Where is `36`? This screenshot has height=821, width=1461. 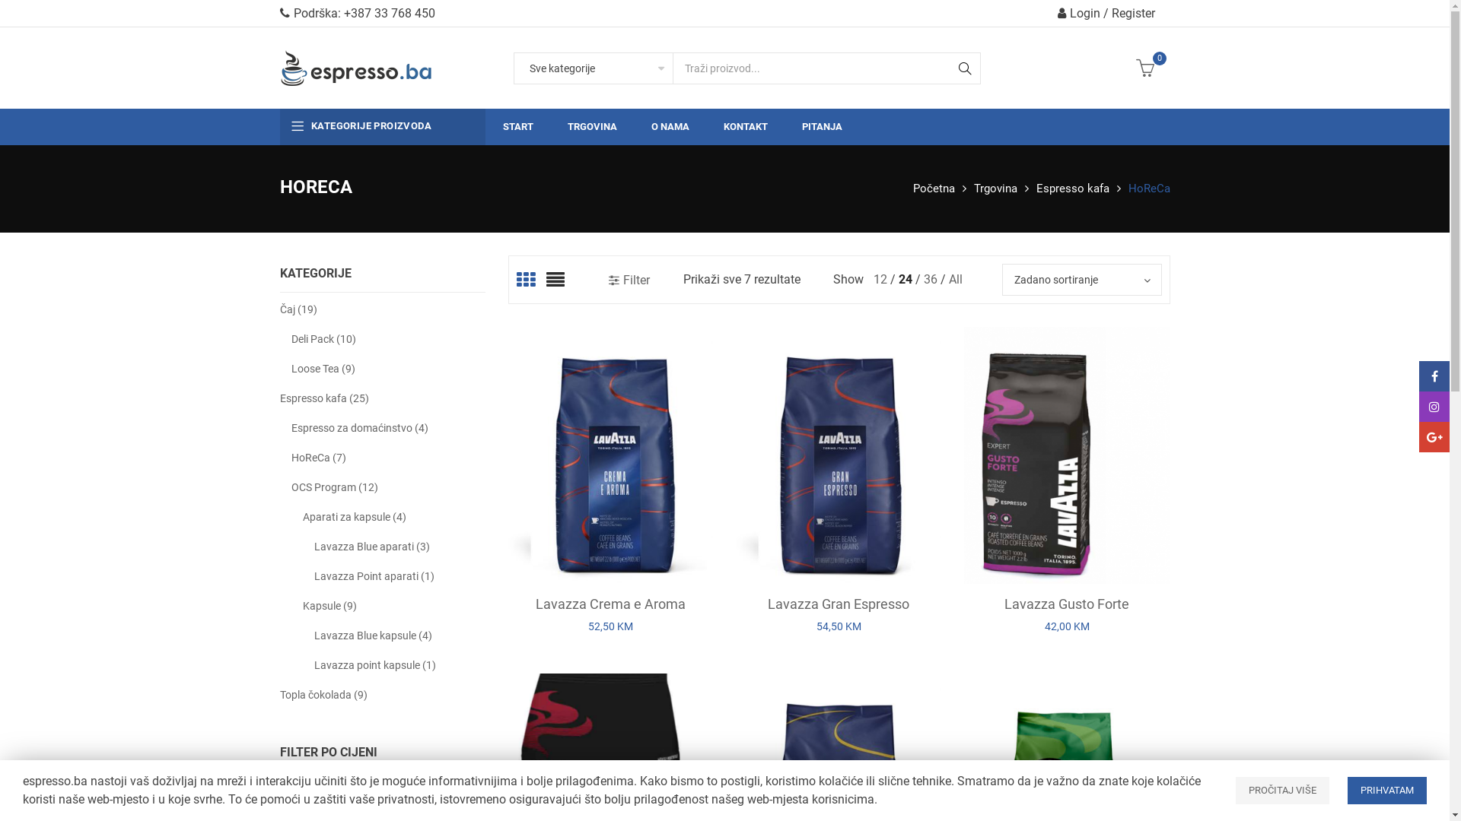
36 is located at coordinates (932, 280).